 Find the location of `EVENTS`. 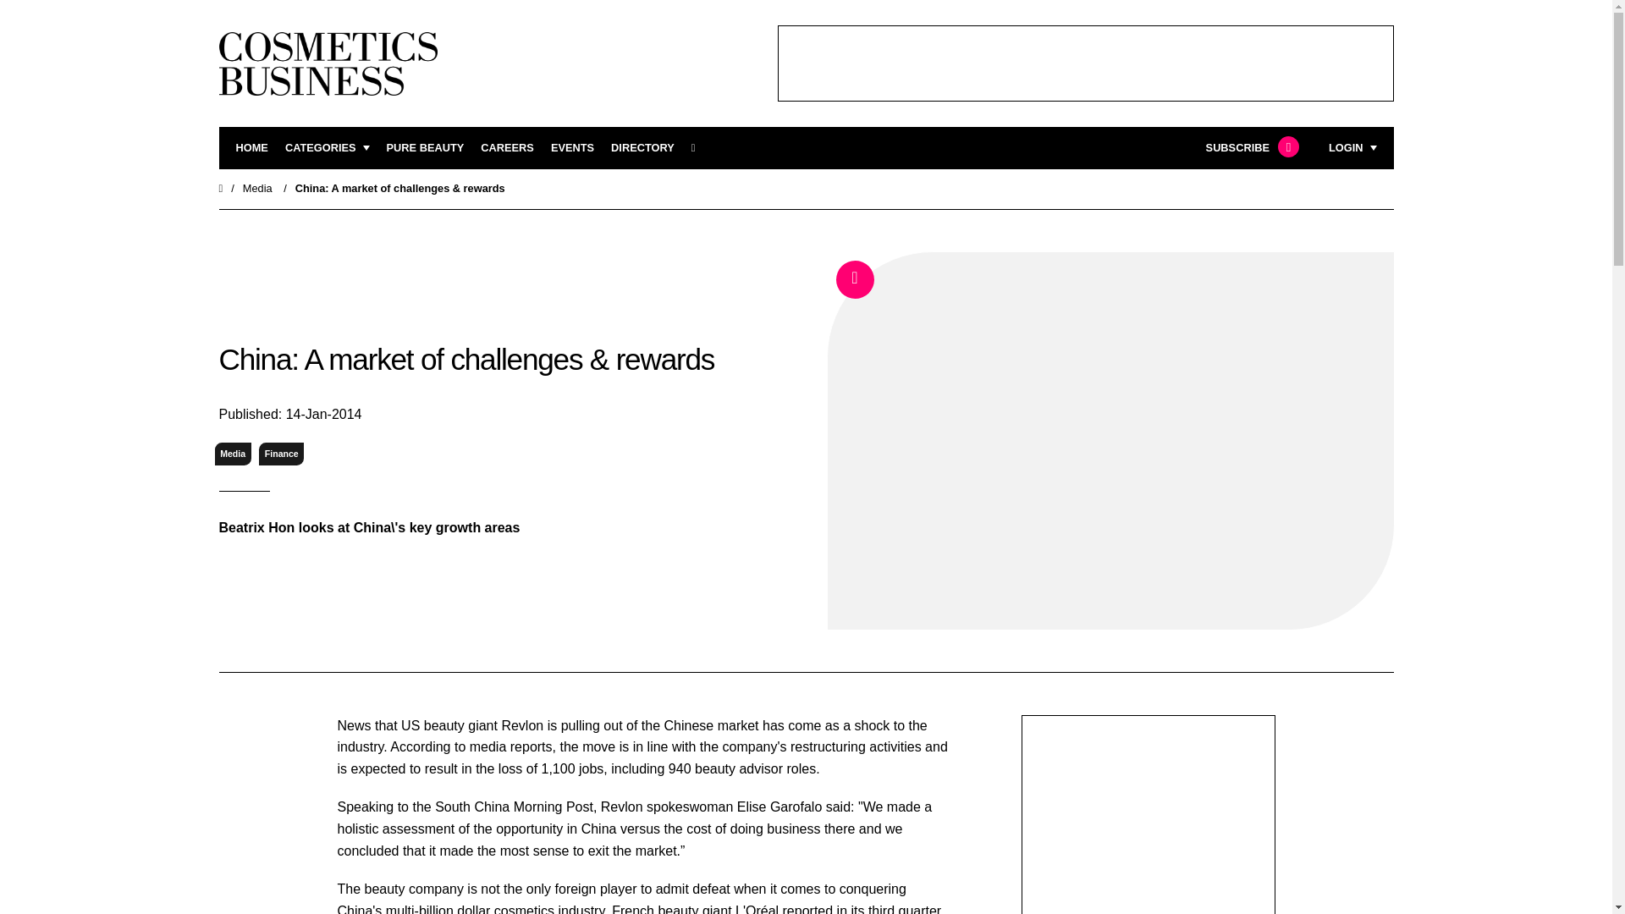

EVENTS is located at coordinates (572, 148).